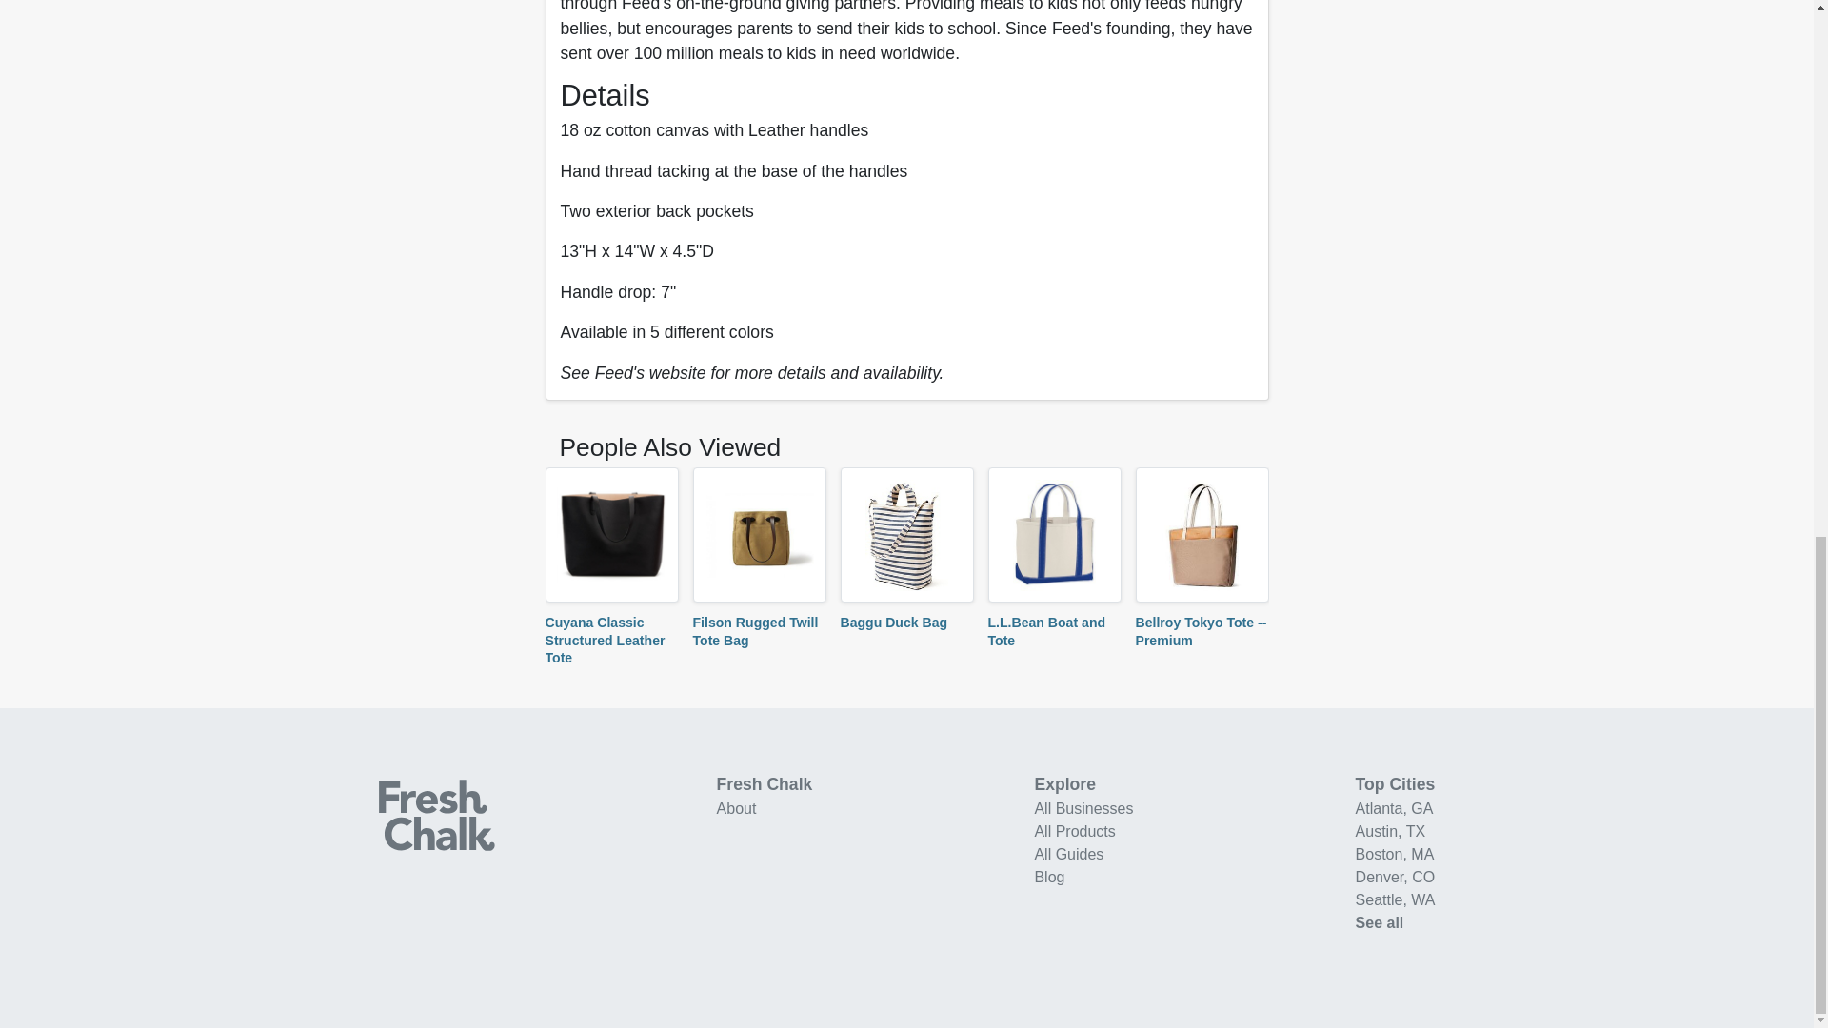  What do you see at coordinates (756, 630) in the screenshot?
I see `Filson Rugged Twill Tote Bag` at bounding box center [756, 630].